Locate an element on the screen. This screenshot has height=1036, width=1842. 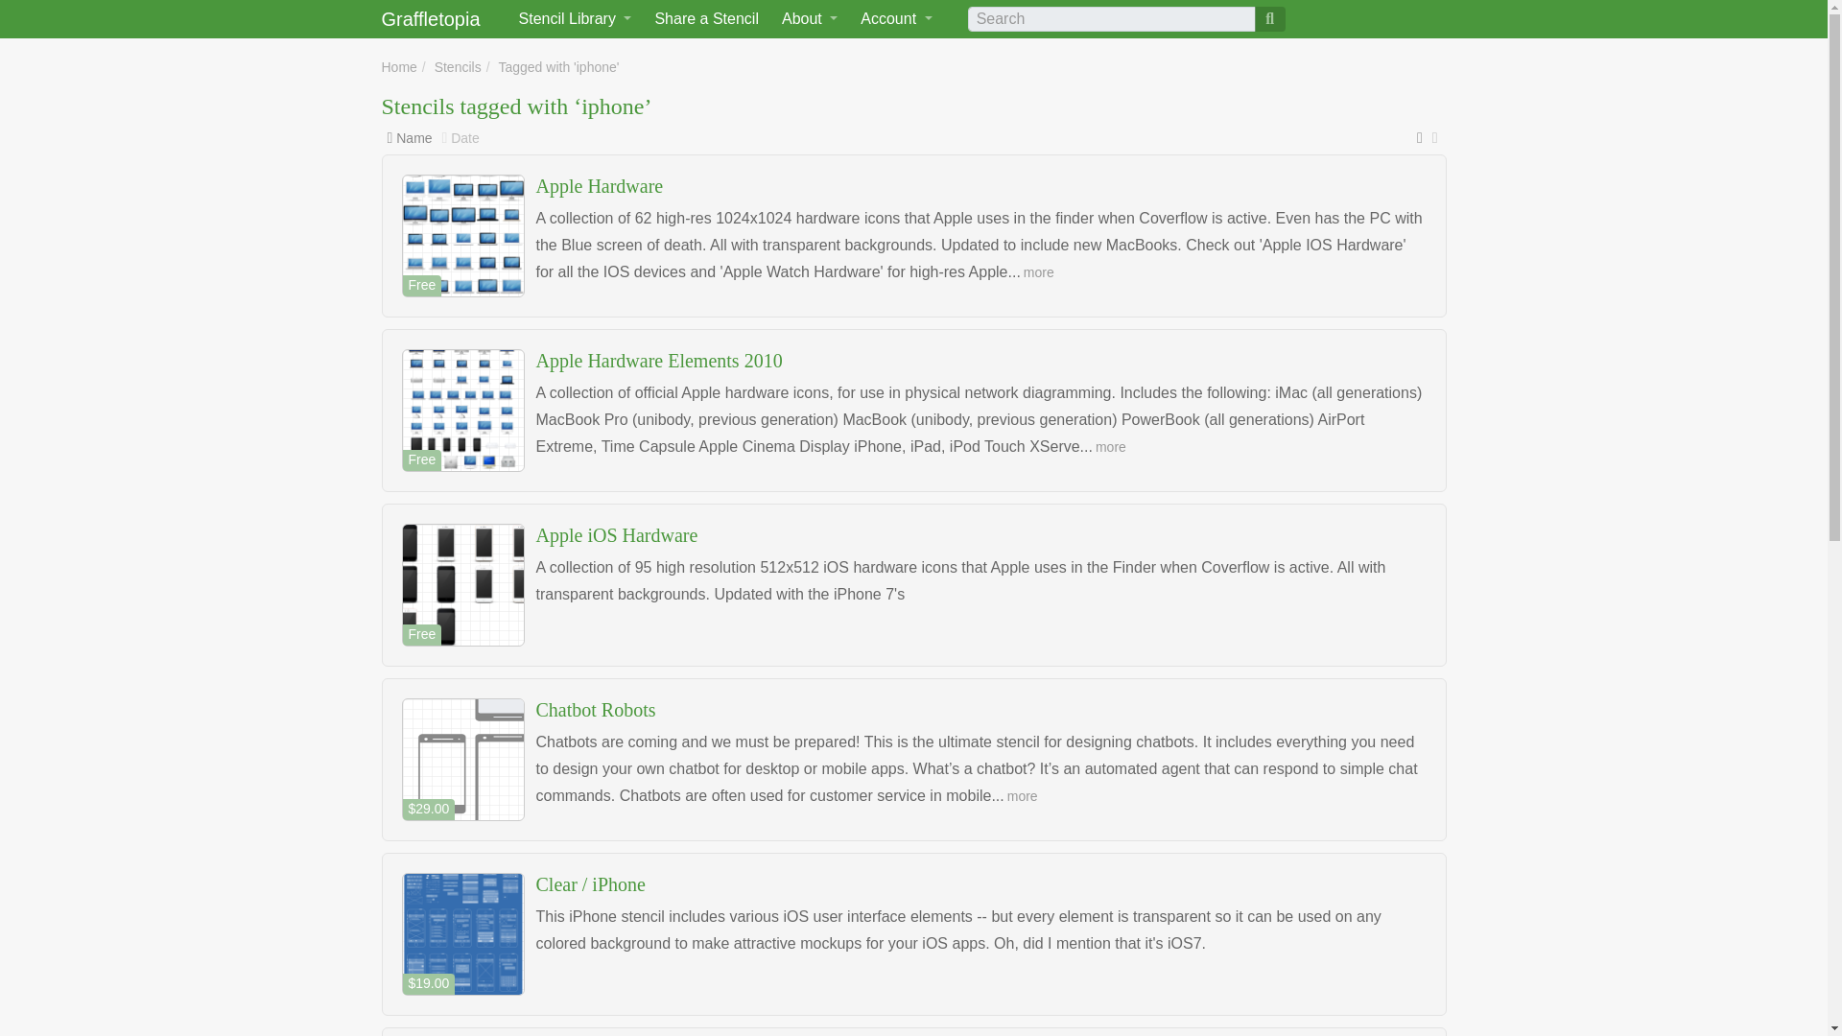
Name is located at coordinates (413, 138).